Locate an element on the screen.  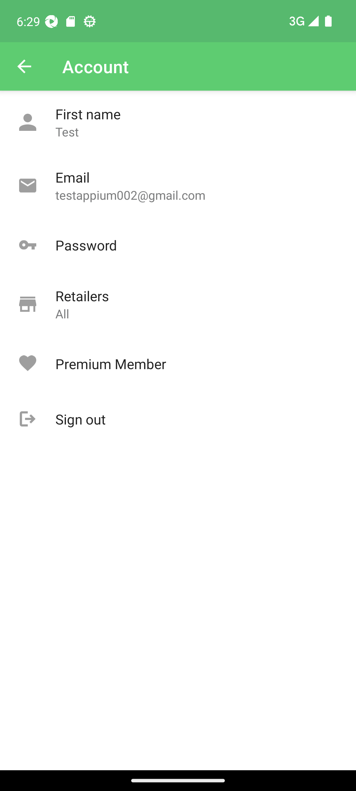
Sign out is located at coordinates (178, 419).